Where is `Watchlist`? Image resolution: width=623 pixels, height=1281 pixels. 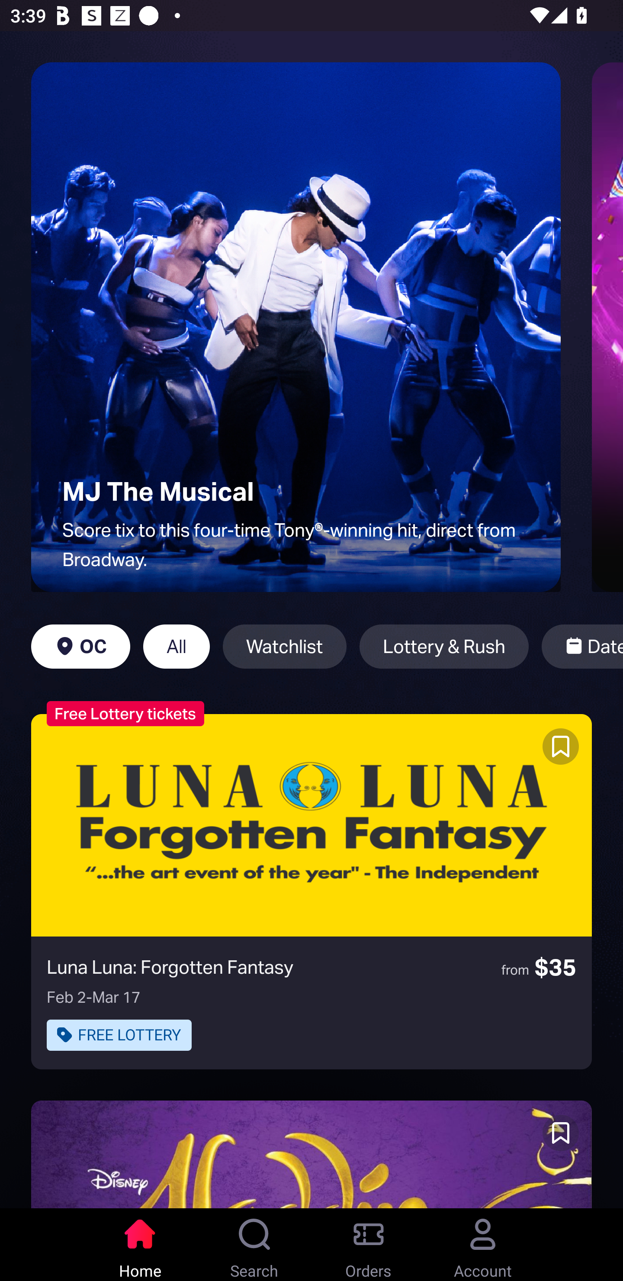 Watchlist is located at coordinates (285, 647).